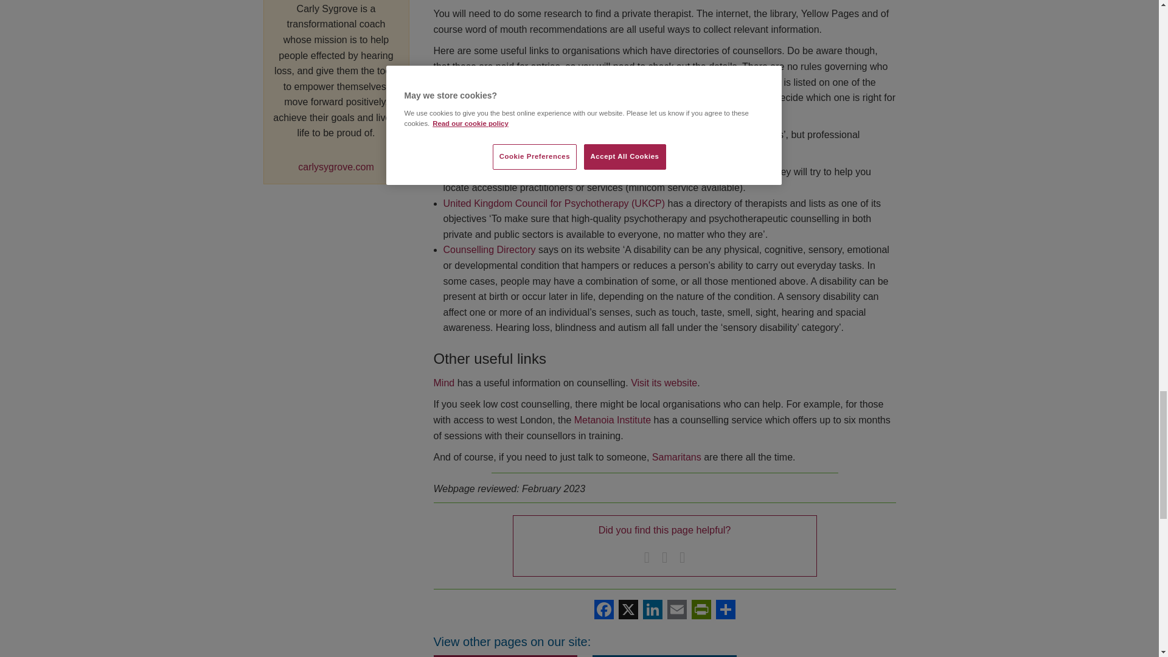 This screenshot has height=657, width=1168. Describe the element at coordinates (628, 610) in the screenshot. I see `X` at that location.